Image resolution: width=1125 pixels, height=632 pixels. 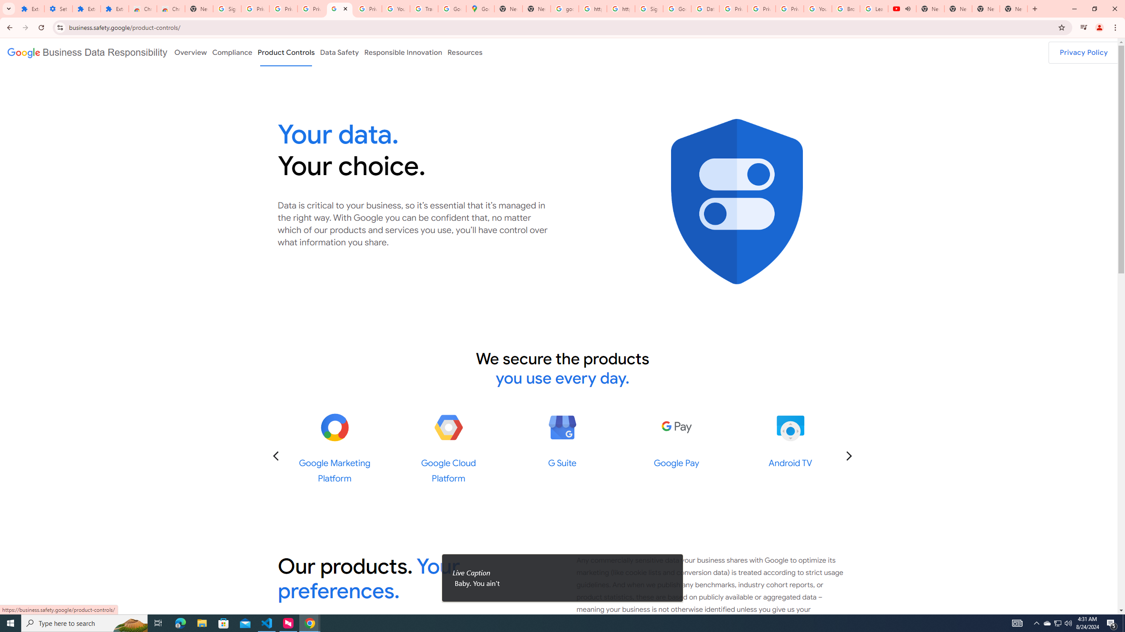 What do you see at coordinates (790, 427) in the screenshot?
I see `Android TV` at bounding box center [790, 427].